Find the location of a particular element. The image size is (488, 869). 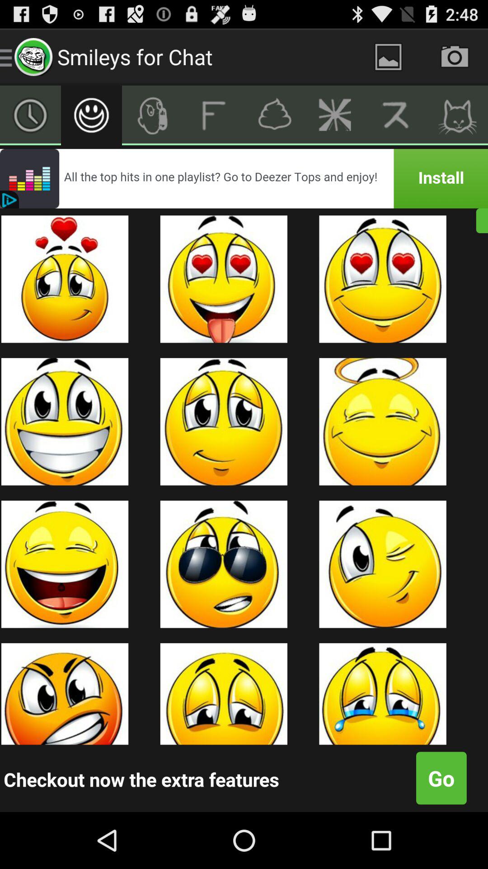

link to photo album on phone is located at coordinates (389, 57).